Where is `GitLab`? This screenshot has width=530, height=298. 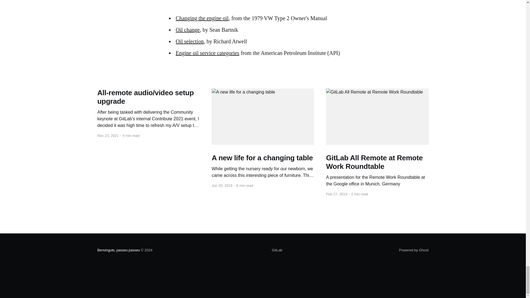 GitLab is located at coordinates (277, 250).